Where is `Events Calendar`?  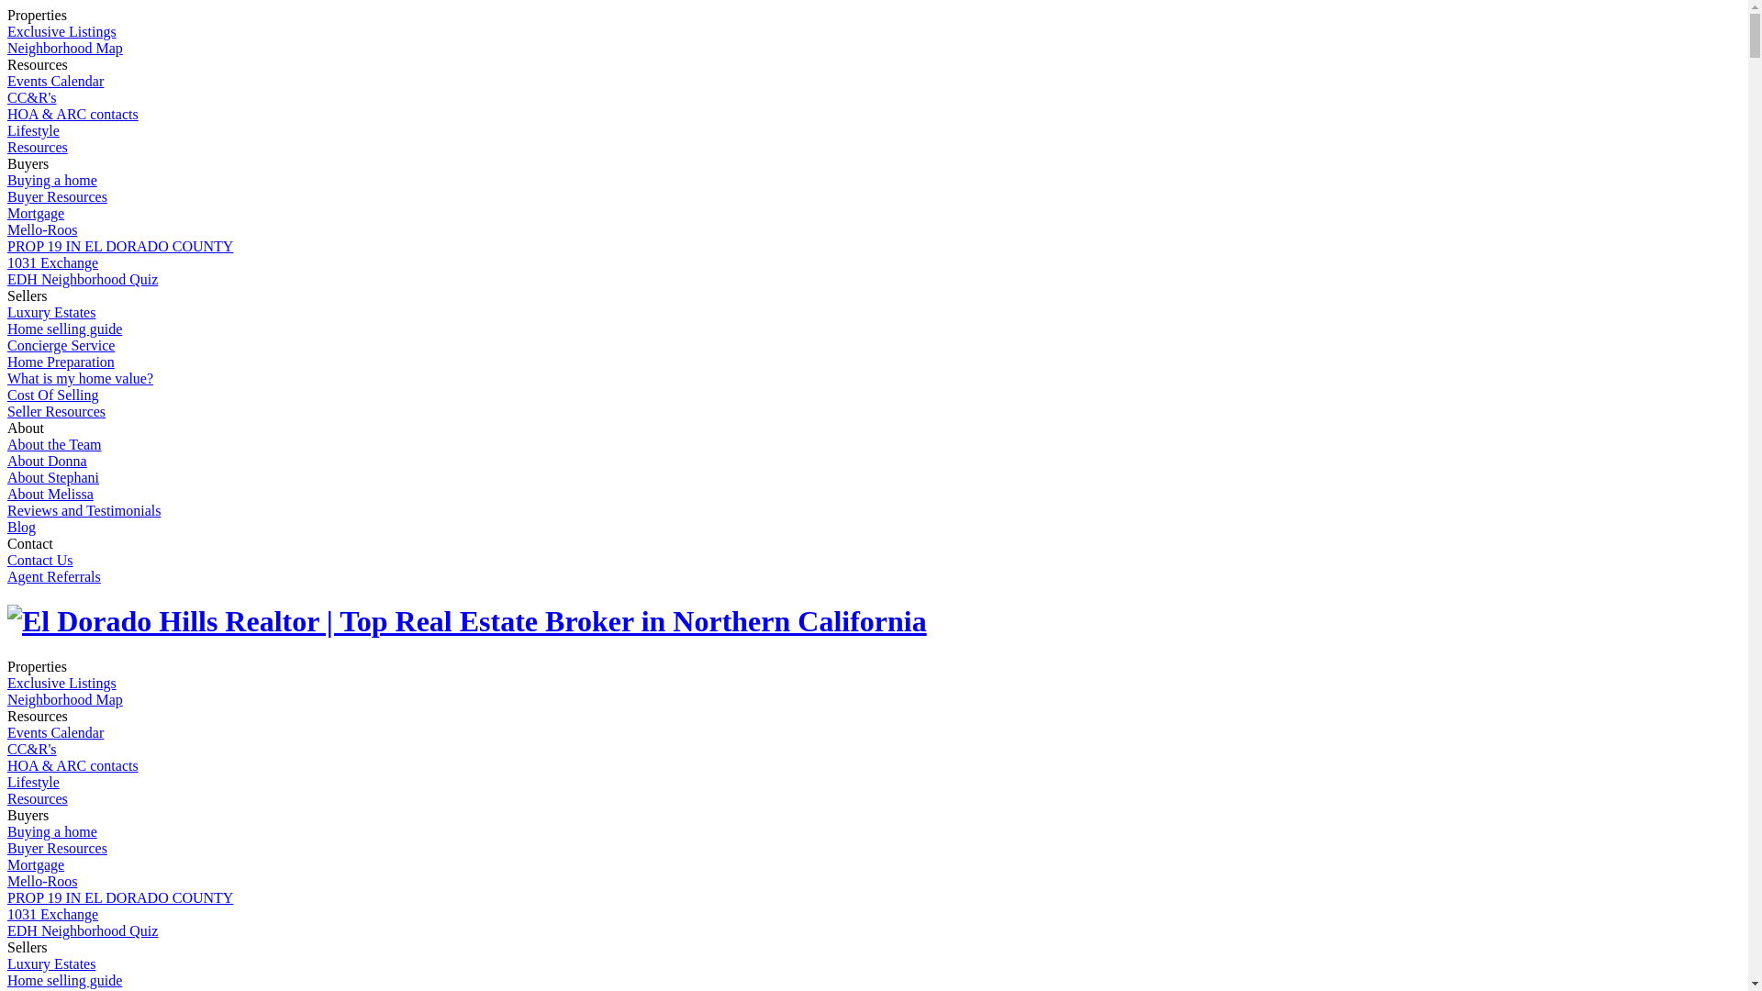
Events Calendar is located at coordinates (55, 81).